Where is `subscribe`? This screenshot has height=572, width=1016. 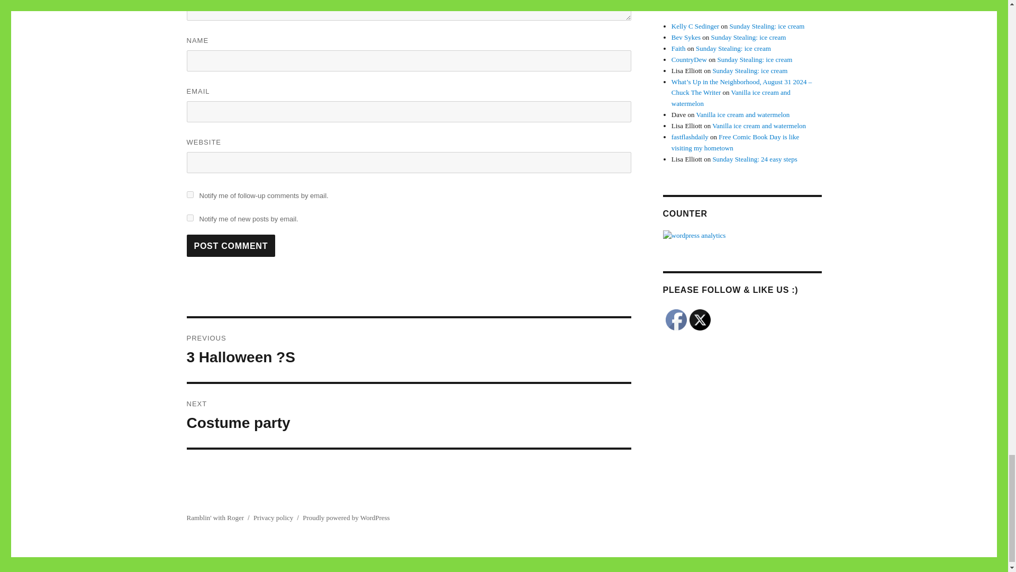
subscribe is located at coordinates (231, 245).